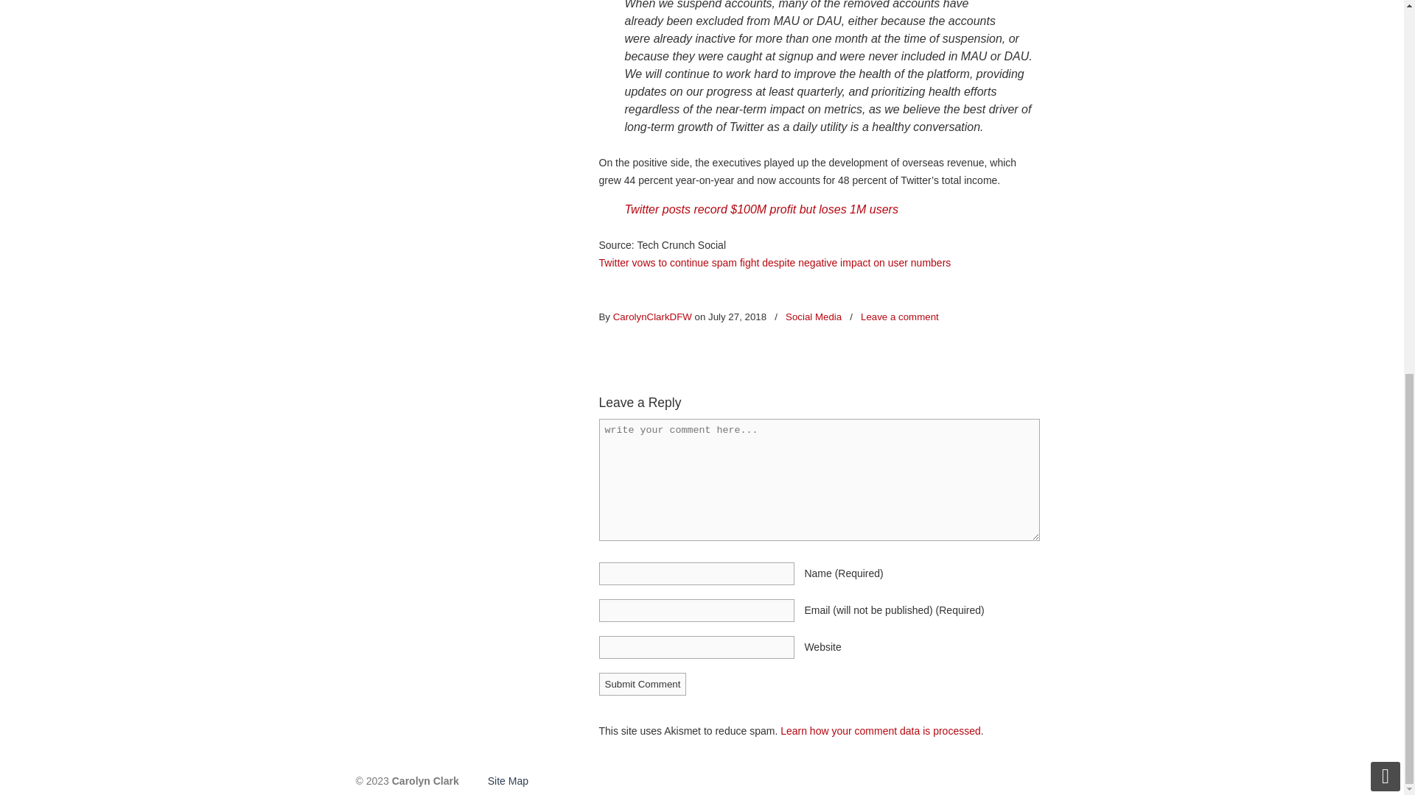 Image resolution: width=1415 pixels, height=795 pixels. What do you see at coordinates (651, 317) in the screenshot?
I see `Posts by CarolynClarkDFW` at bounding box center [651, 317].